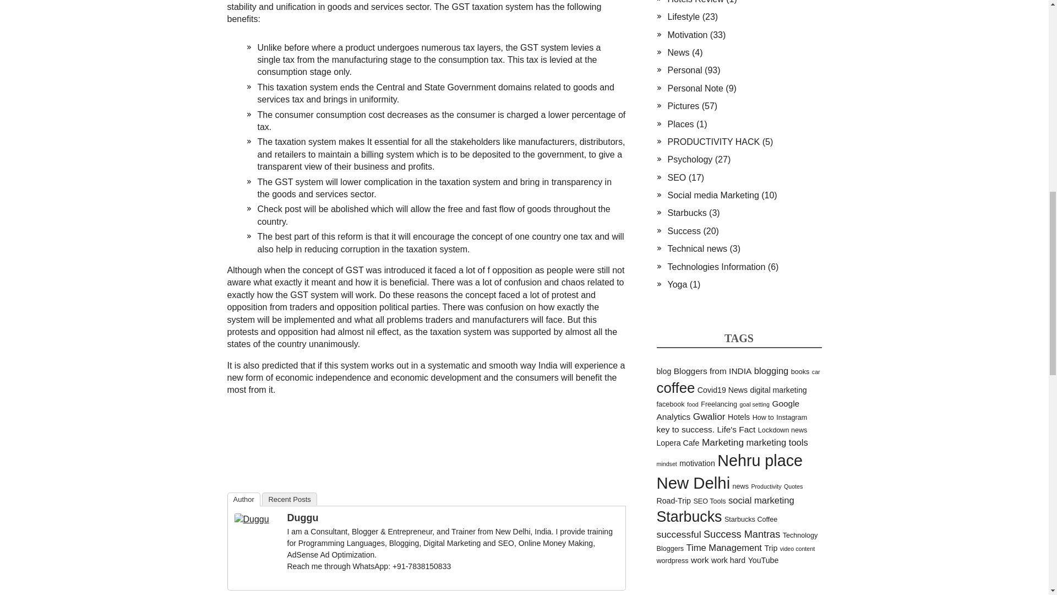 The image size is (1057, 595). What do you see at coordinates (252, 519) in the screenshot?
I see `Duggu` at bounding box center [252, 519].